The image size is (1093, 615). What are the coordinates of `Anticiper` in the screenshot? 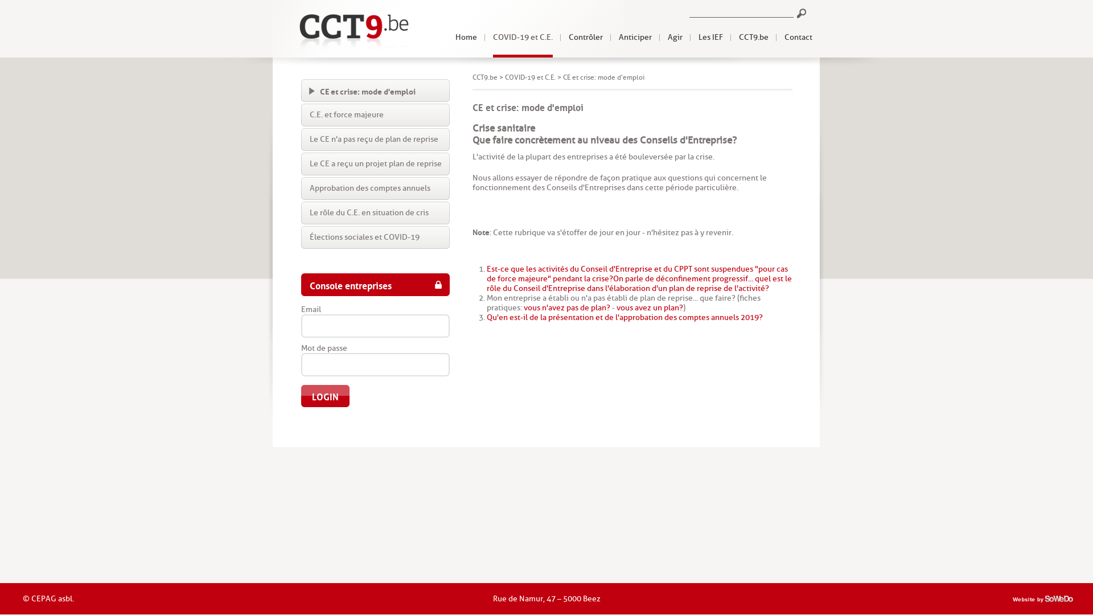 It's located at (635, 38).